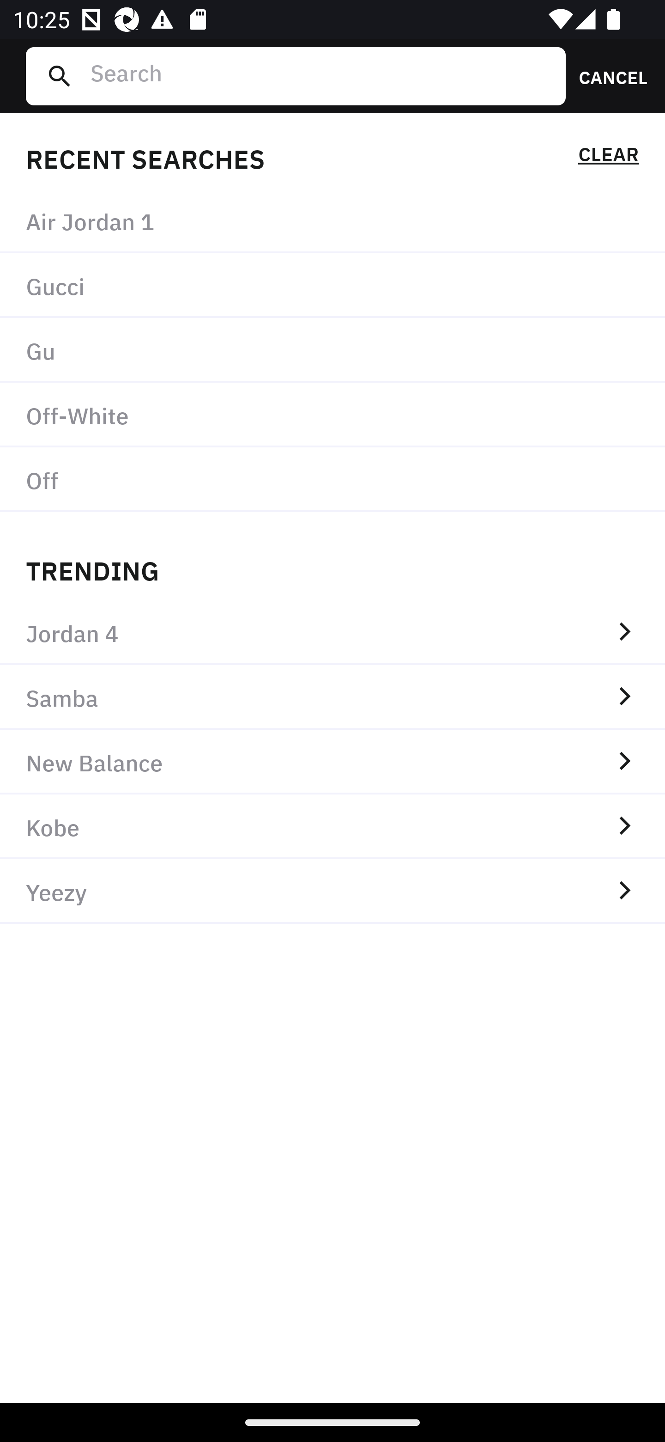 The height and width of the screenshot is (1442, 665). What do you see at coordinates (321, 76) in the screenshot?
I see `Search` at bounding box center [321, 76].